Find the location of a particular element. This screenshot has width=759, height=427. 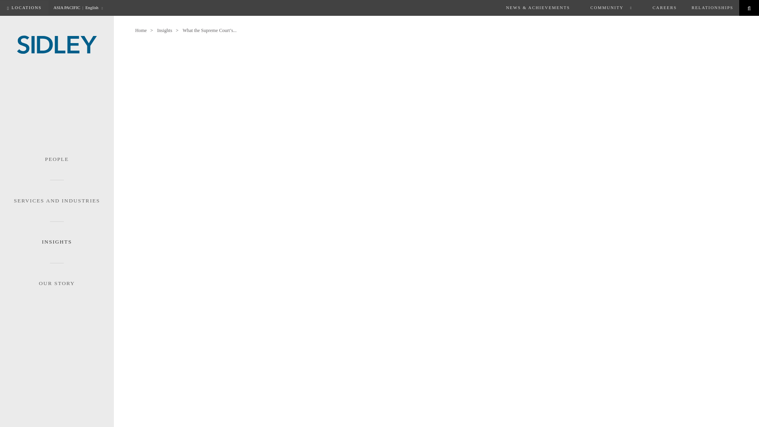

PEOPLE is located at coordinates (57, 159).